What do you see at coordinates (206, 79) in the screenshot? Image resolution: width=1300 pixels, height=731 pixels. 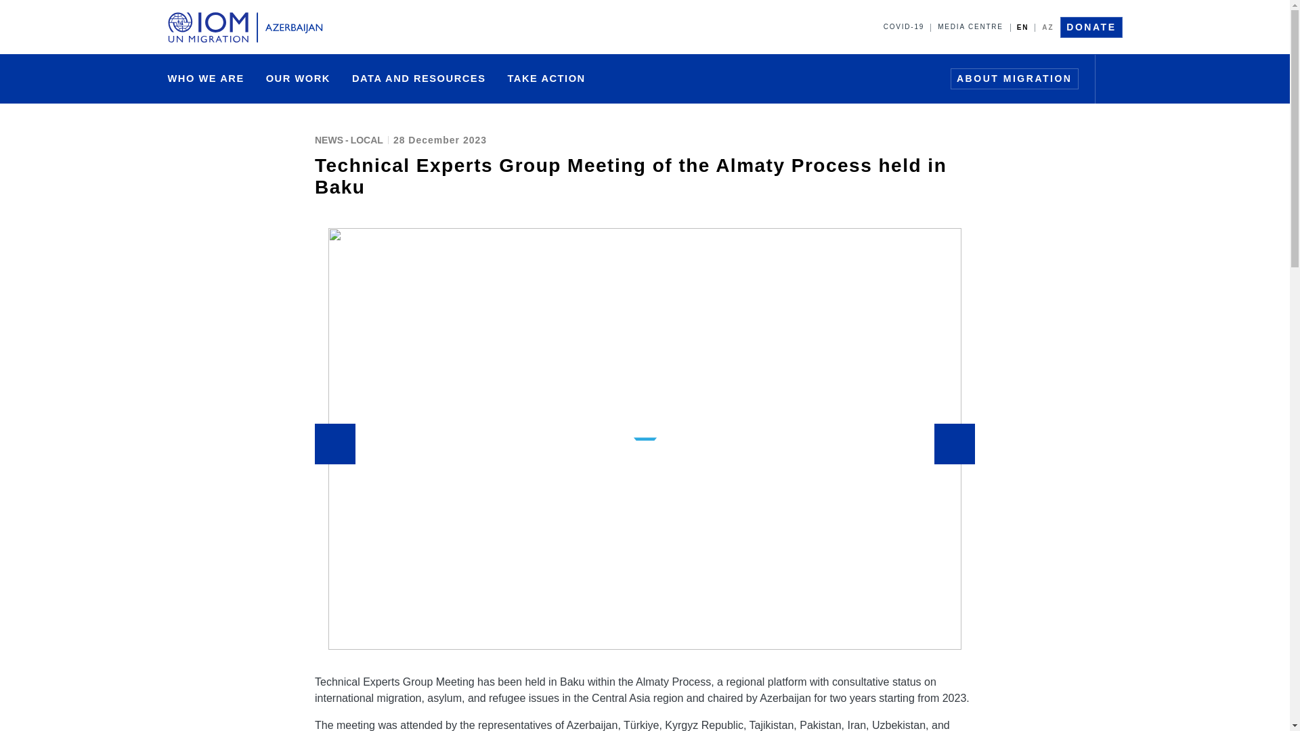 I see `WHO WE ARE` at bounding box center [206, 79].